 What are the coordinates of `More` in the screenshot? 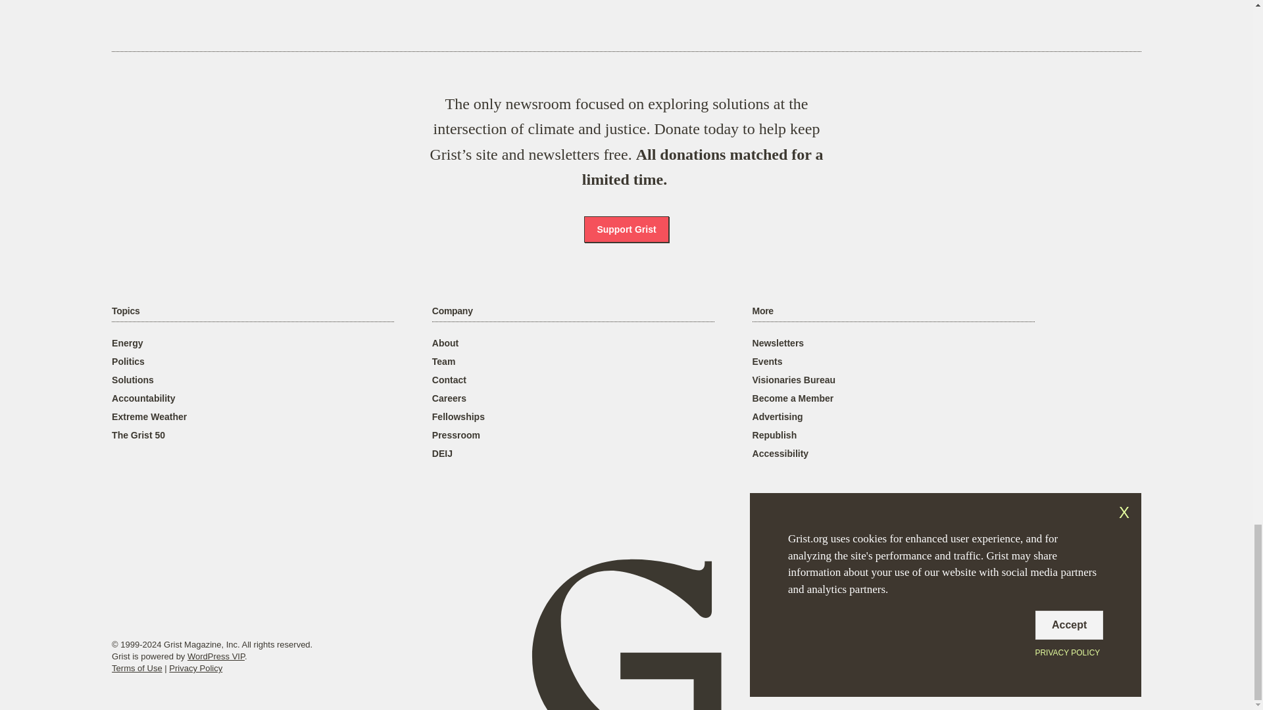 It's located at (763, 311).